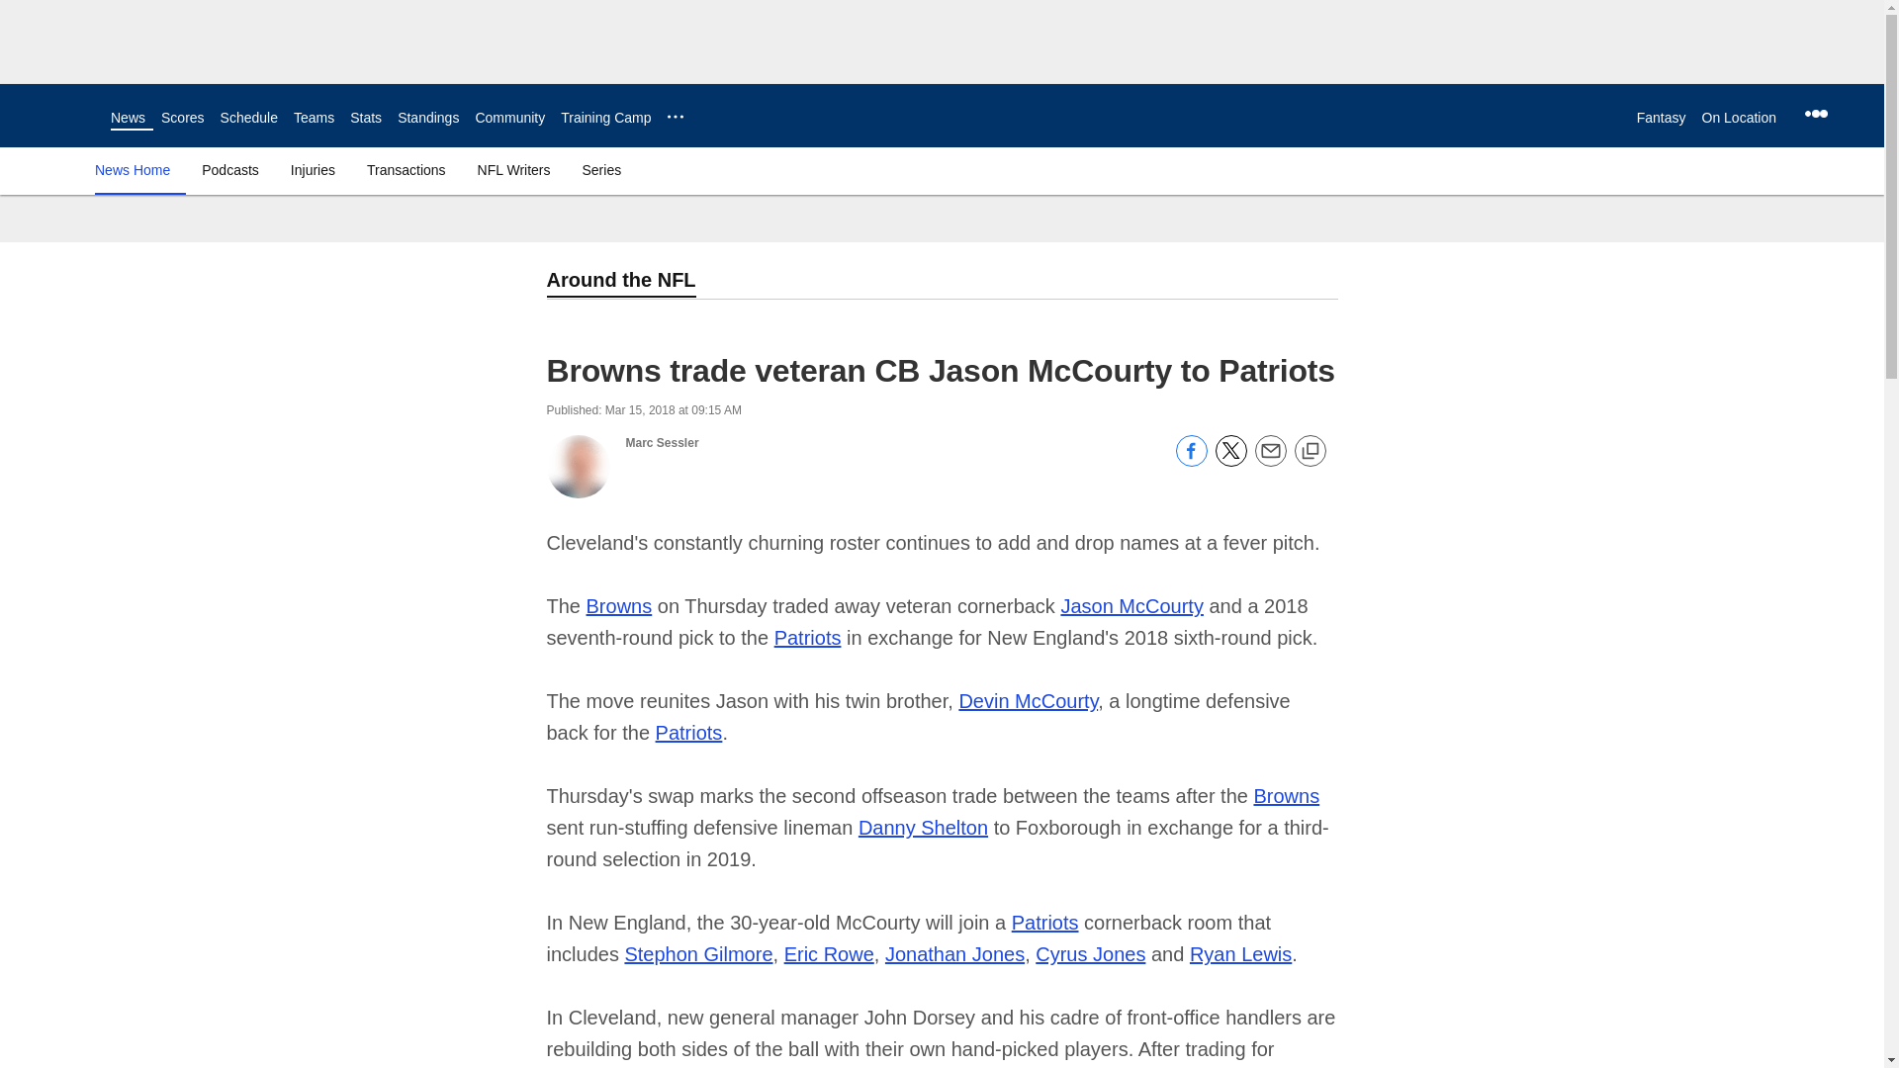 The width and height of the screenshot is (1899, 1068). I want to click on News, so click(128, 118).